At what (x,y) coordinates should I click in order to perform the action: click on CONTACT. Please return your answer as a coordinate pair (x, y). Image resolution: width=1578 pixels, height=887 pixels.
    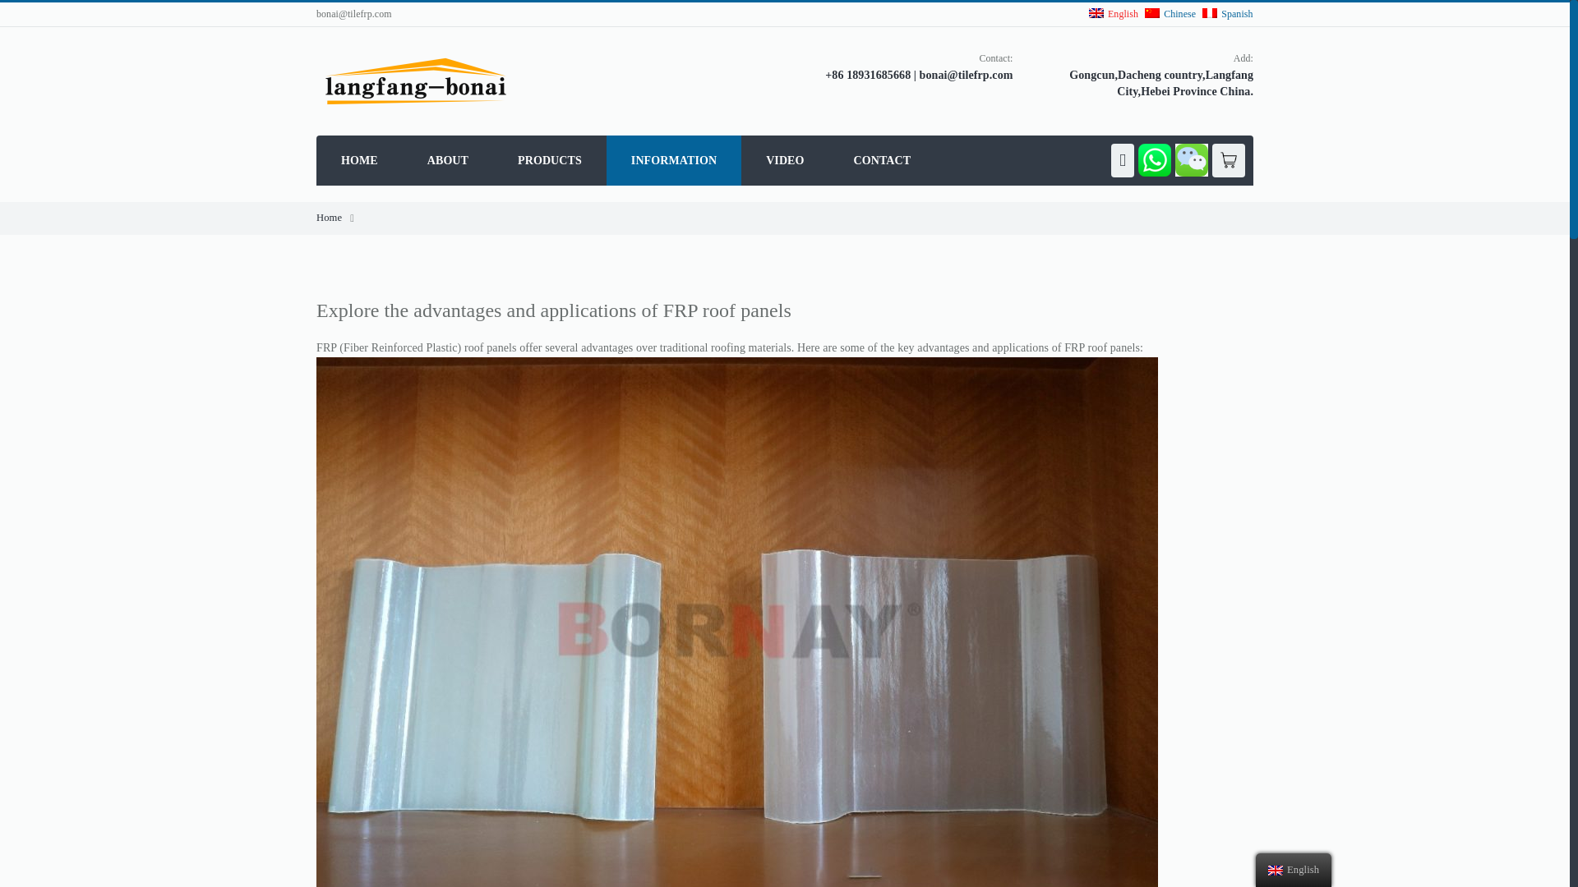
    Looking at the image, I should click on (883, 160).